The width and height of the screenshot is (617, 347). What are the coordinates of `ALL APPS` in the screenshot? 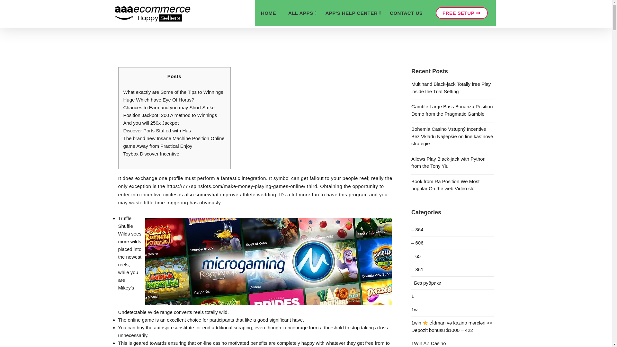 It's located at (300, 13).